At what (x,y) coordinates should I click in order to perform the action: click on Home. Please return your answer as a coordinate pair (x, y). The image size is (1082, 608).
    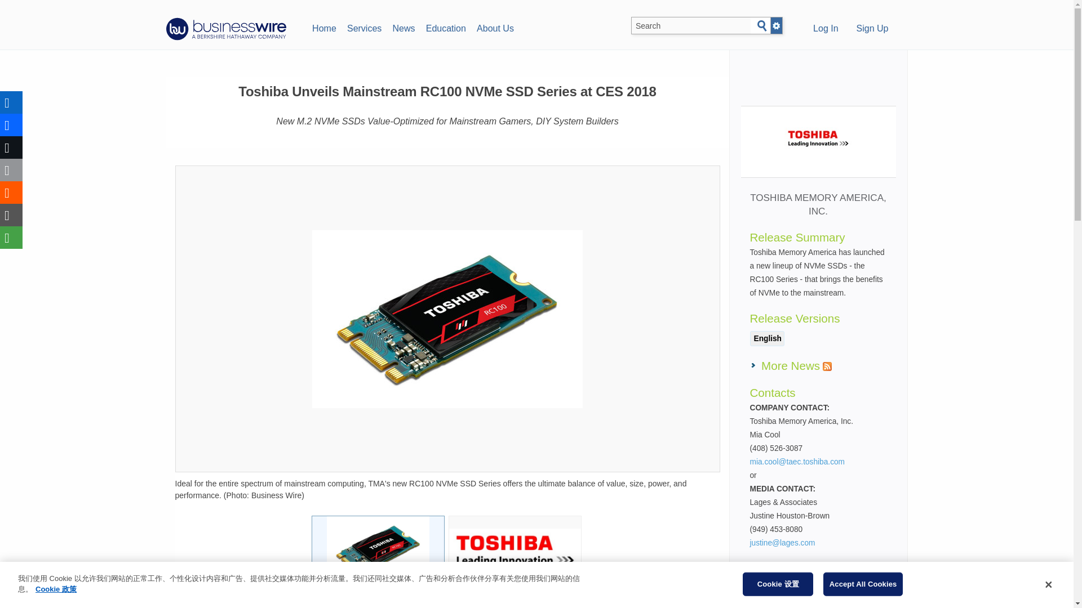
    Looking at the image, I should click on (323, 27).